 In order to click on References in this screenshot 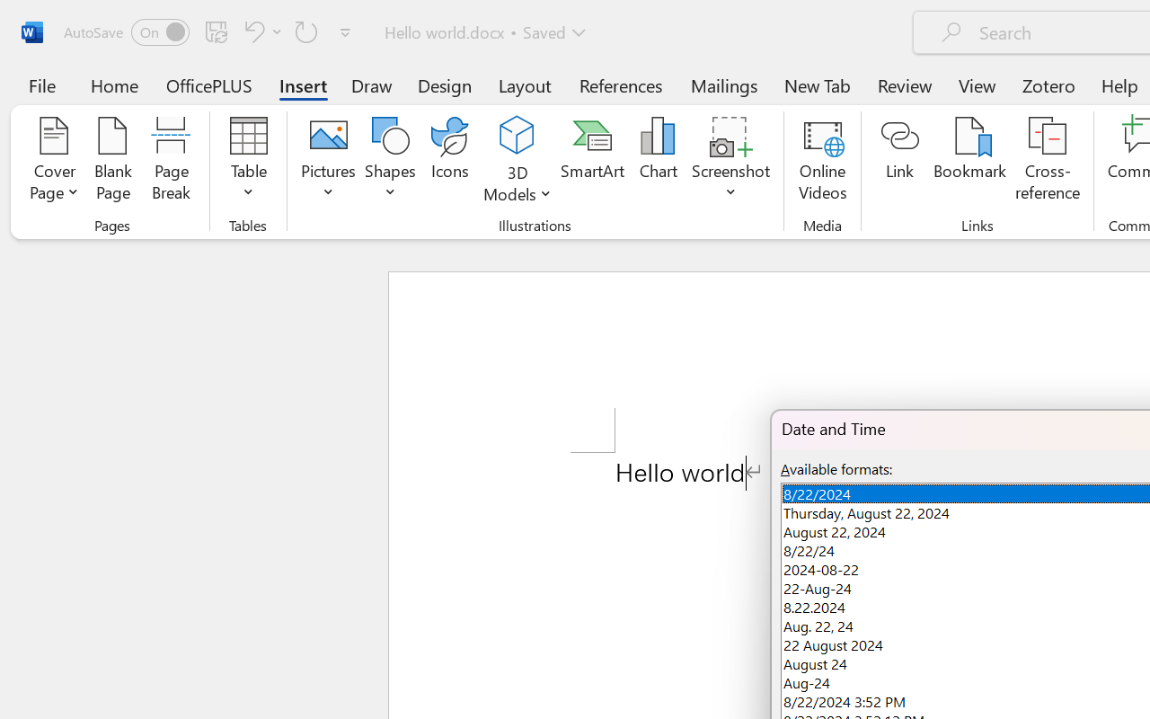, I will do `click(620, 84)`.